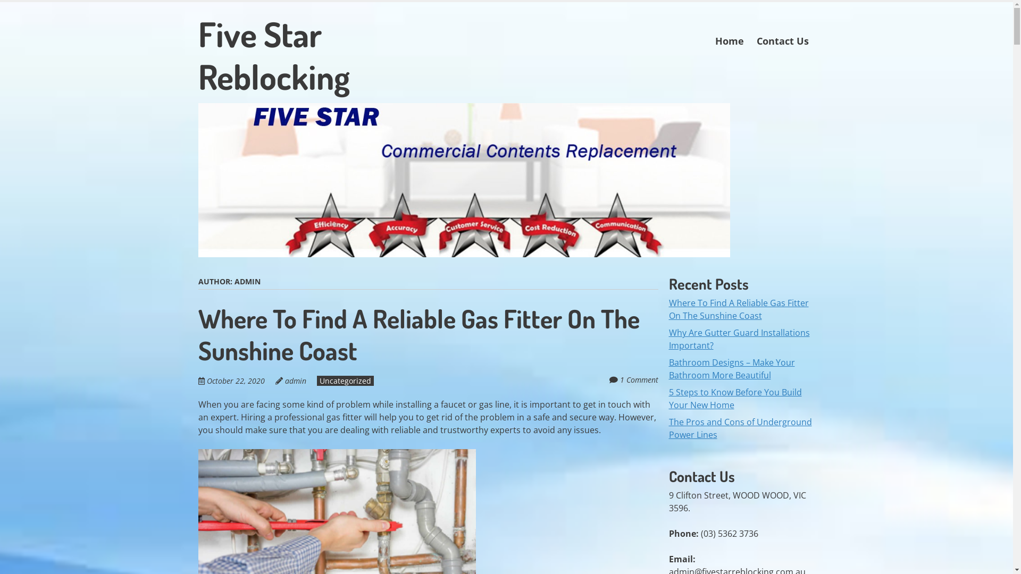  What do you see at coordinates (735, 399) in the screenshot?
I see `5 Steps to Know Before You Build Your New Home` at bounding box center [735, 399].